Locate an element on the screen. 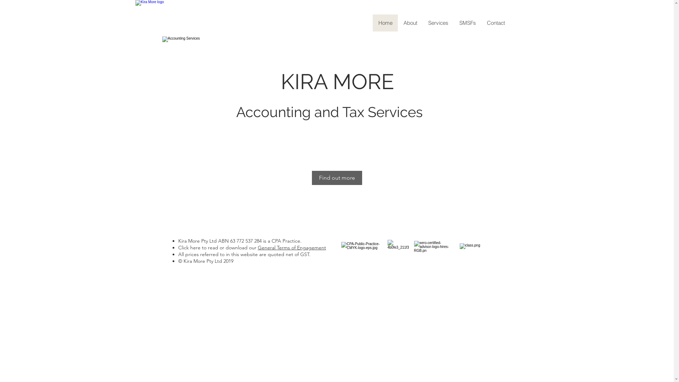  Home is located at coordinates (385, 23).